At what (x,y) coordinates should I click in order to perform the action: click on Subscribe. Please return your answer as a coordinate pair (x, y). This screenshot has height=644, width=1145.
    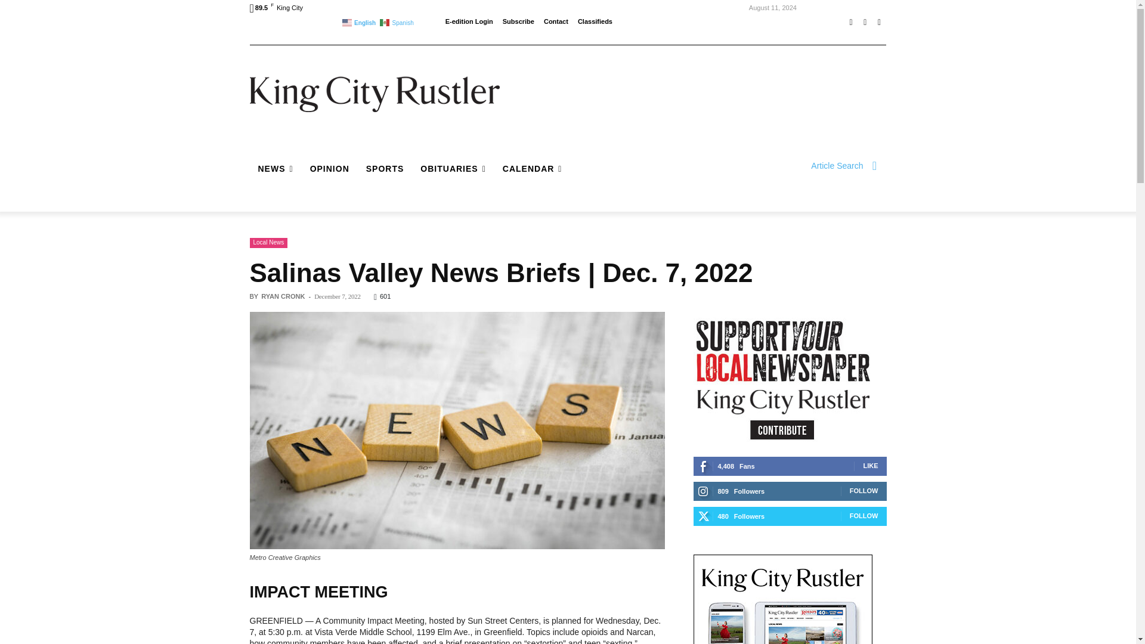
    Looking at the image, I should click on (518, 21).